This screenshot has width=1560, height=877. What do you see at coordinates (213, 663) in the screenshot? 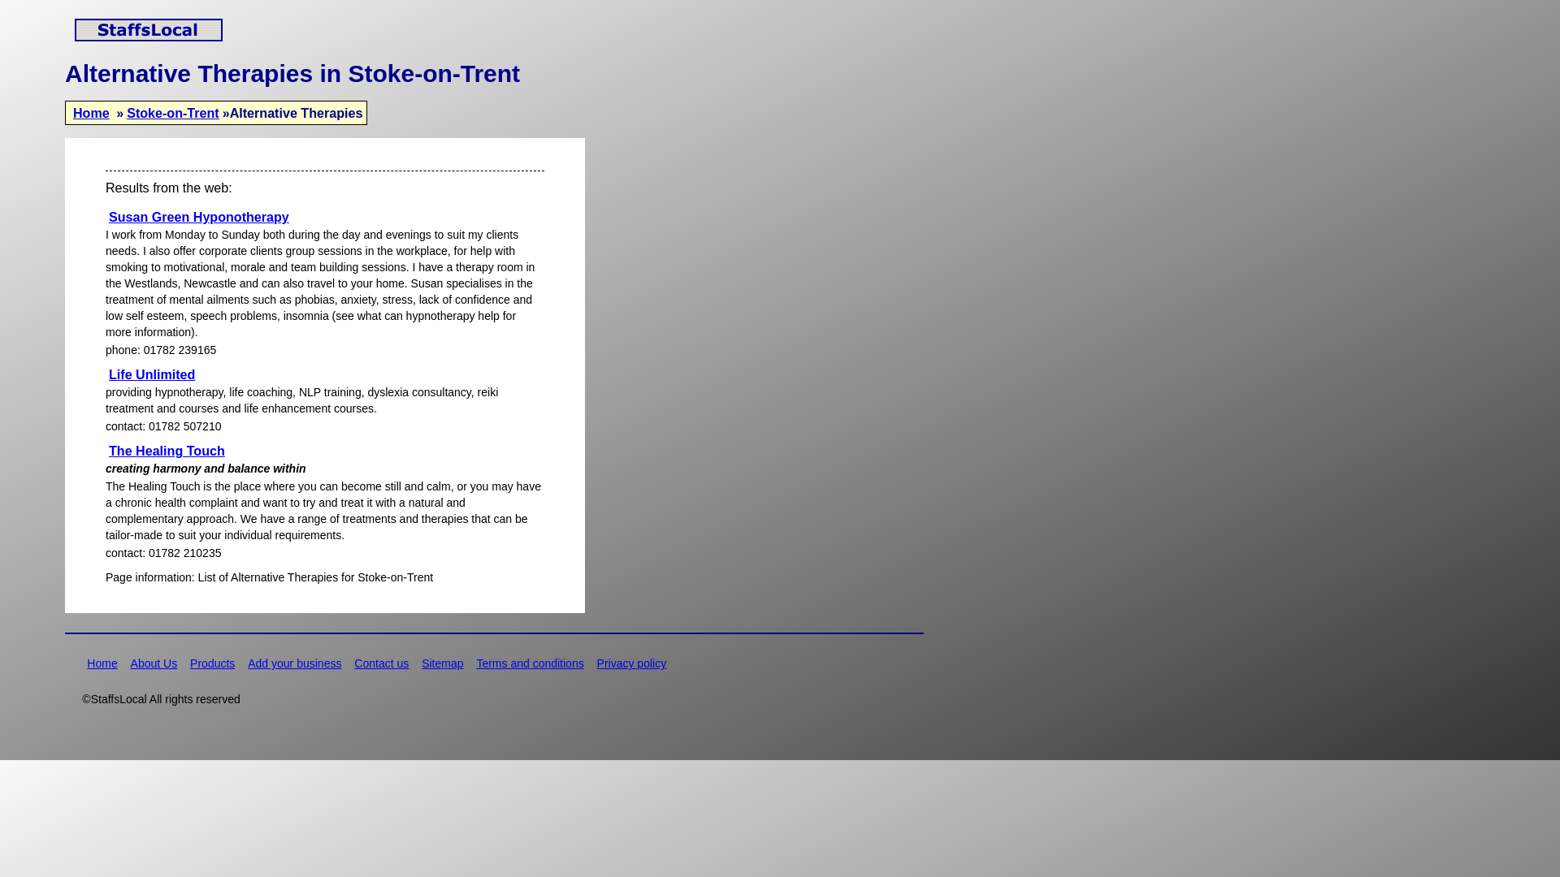
I see `Products` at bounding box center [213, 663].